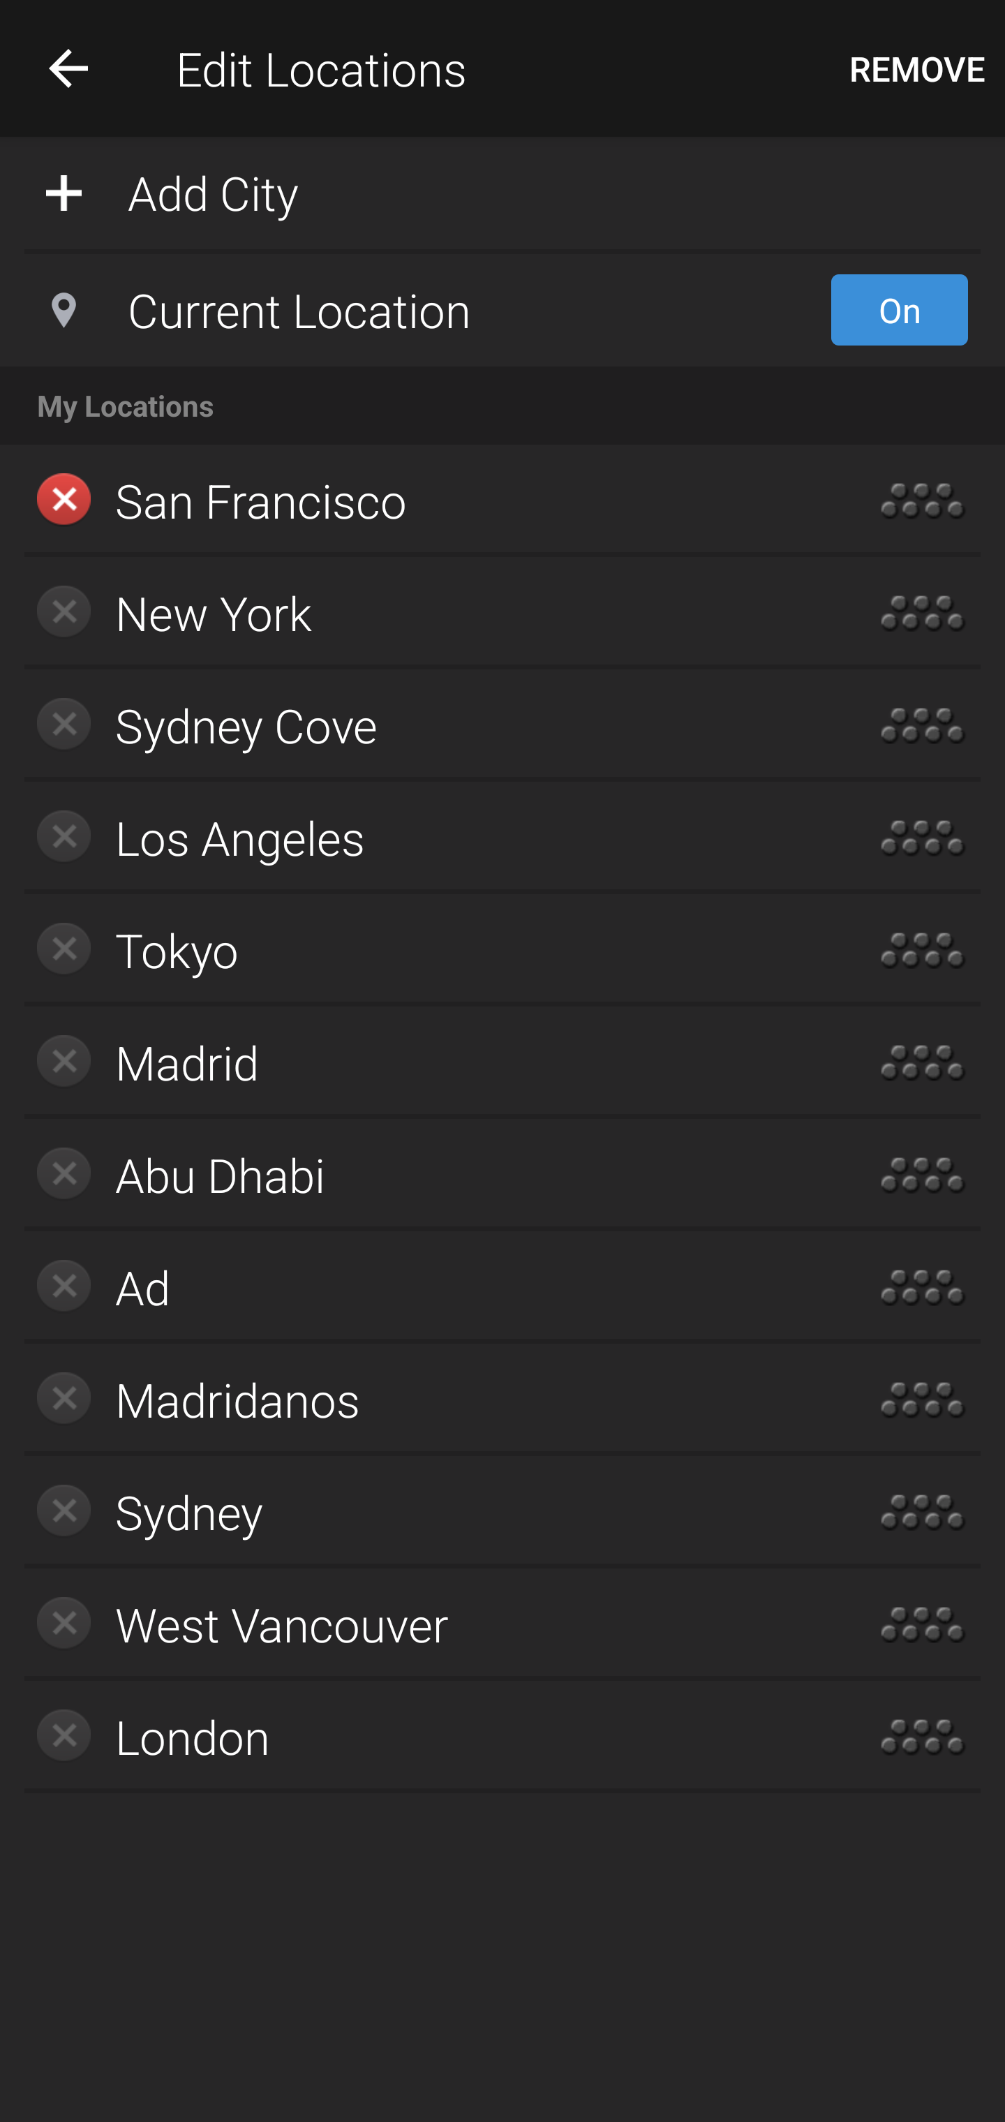 The image size is (1005, 2122). I want to click on Delete: Los Angeles Los Angeles, so click(422, 838).